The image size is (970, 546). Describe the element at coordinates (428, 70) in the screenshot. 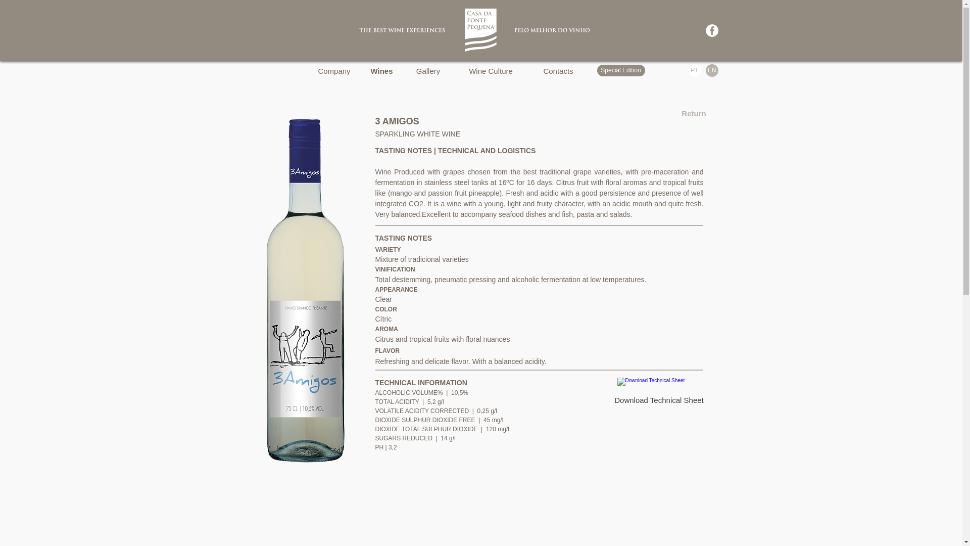

I see `Gallery` at that location.